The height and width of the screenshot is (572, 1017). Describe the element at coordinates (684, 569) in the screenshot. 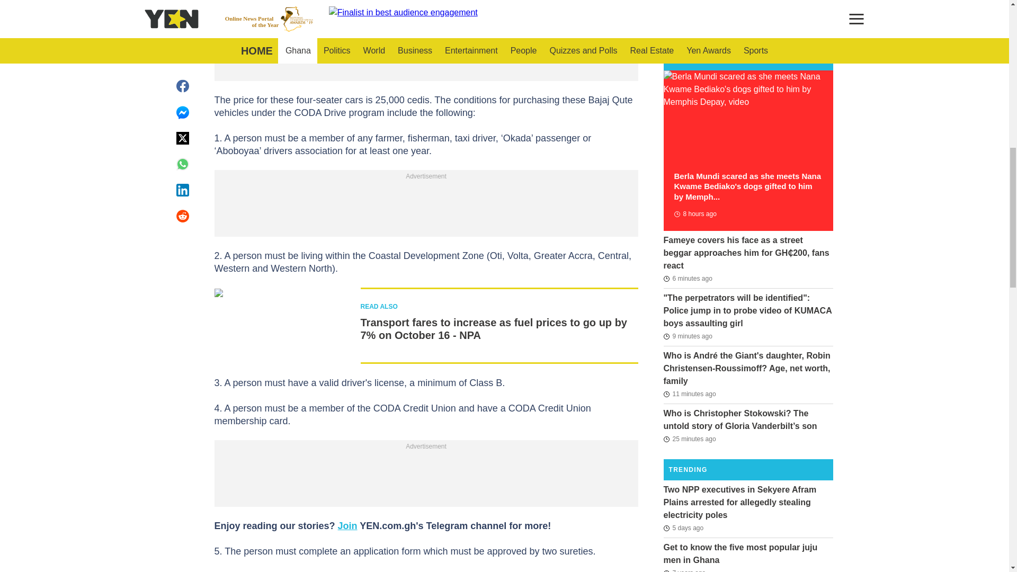

I see `2016-08-23T18:36:24Z` at that location.